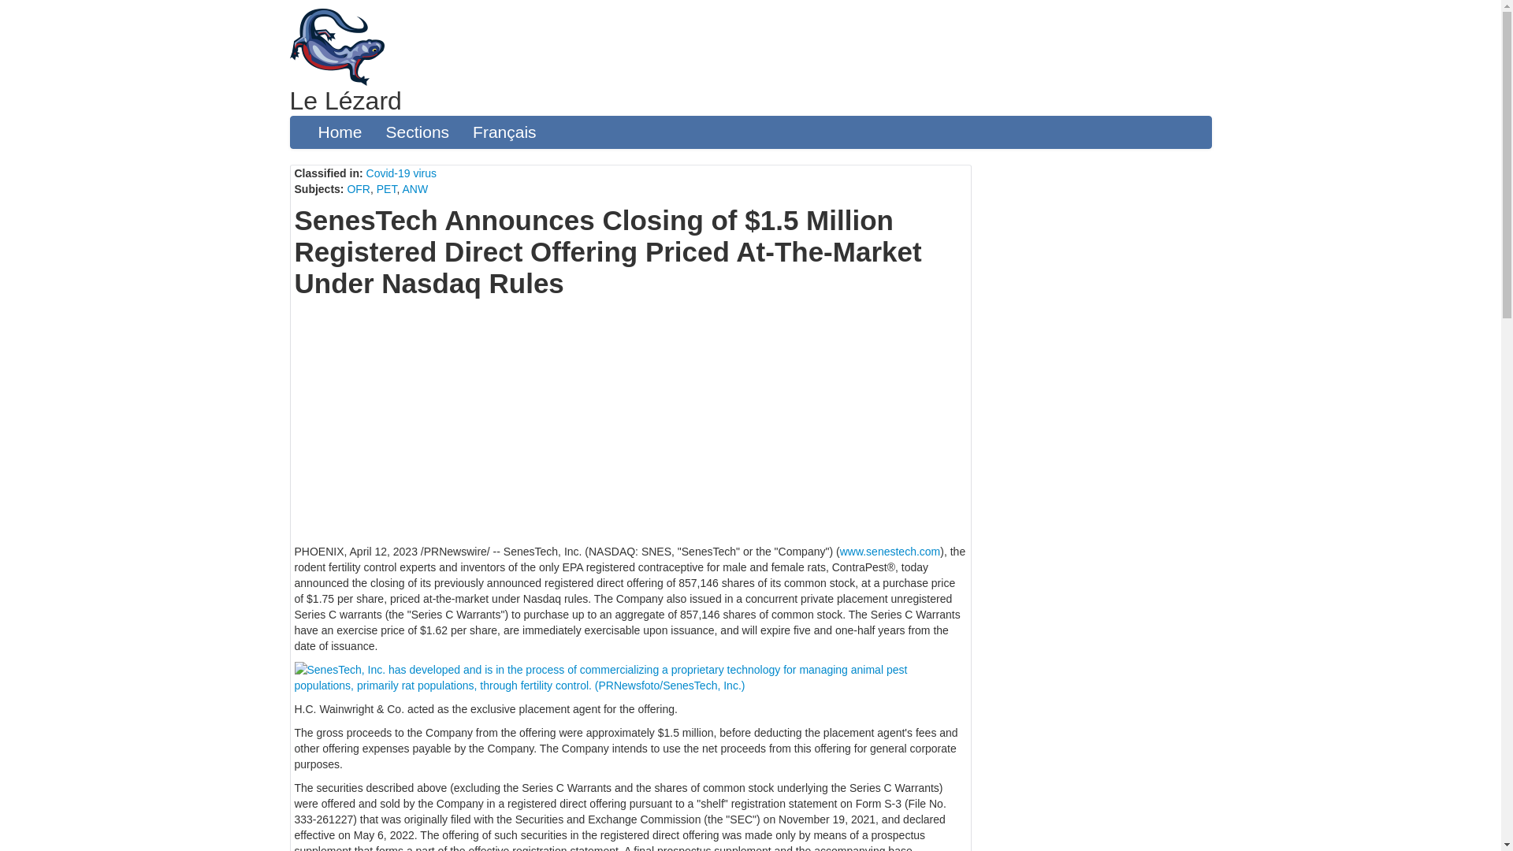 The width and height of the screenshot is (1513, 851). I want to click on Home, so click(339, 132).